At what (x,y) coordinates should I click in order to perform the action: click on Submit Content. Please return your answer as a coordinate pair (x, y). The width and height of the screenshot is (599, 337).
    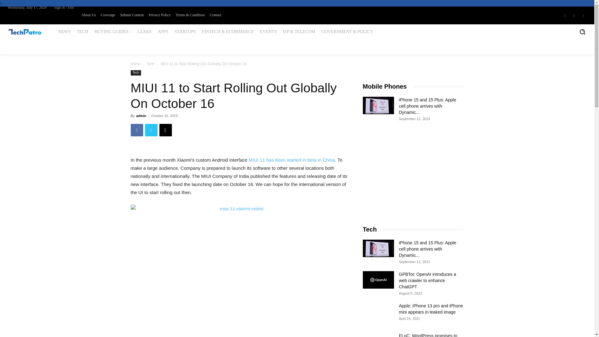
    Looking at the image, I should click on (132, 15).